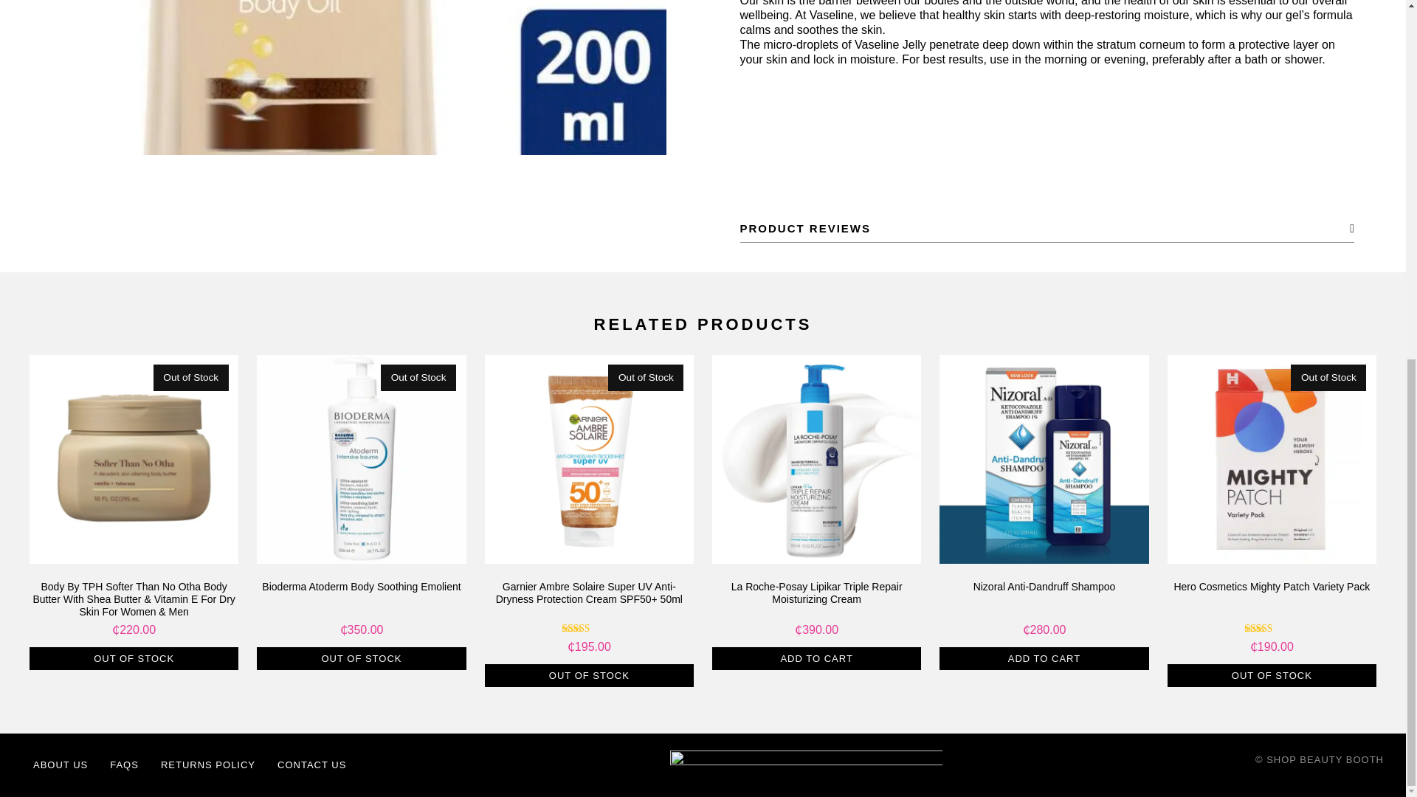  What do you see at coordinates (1044, 658) in the screenshot?
I see `Minimum qty is 1` at bounding box center [1044, 658].